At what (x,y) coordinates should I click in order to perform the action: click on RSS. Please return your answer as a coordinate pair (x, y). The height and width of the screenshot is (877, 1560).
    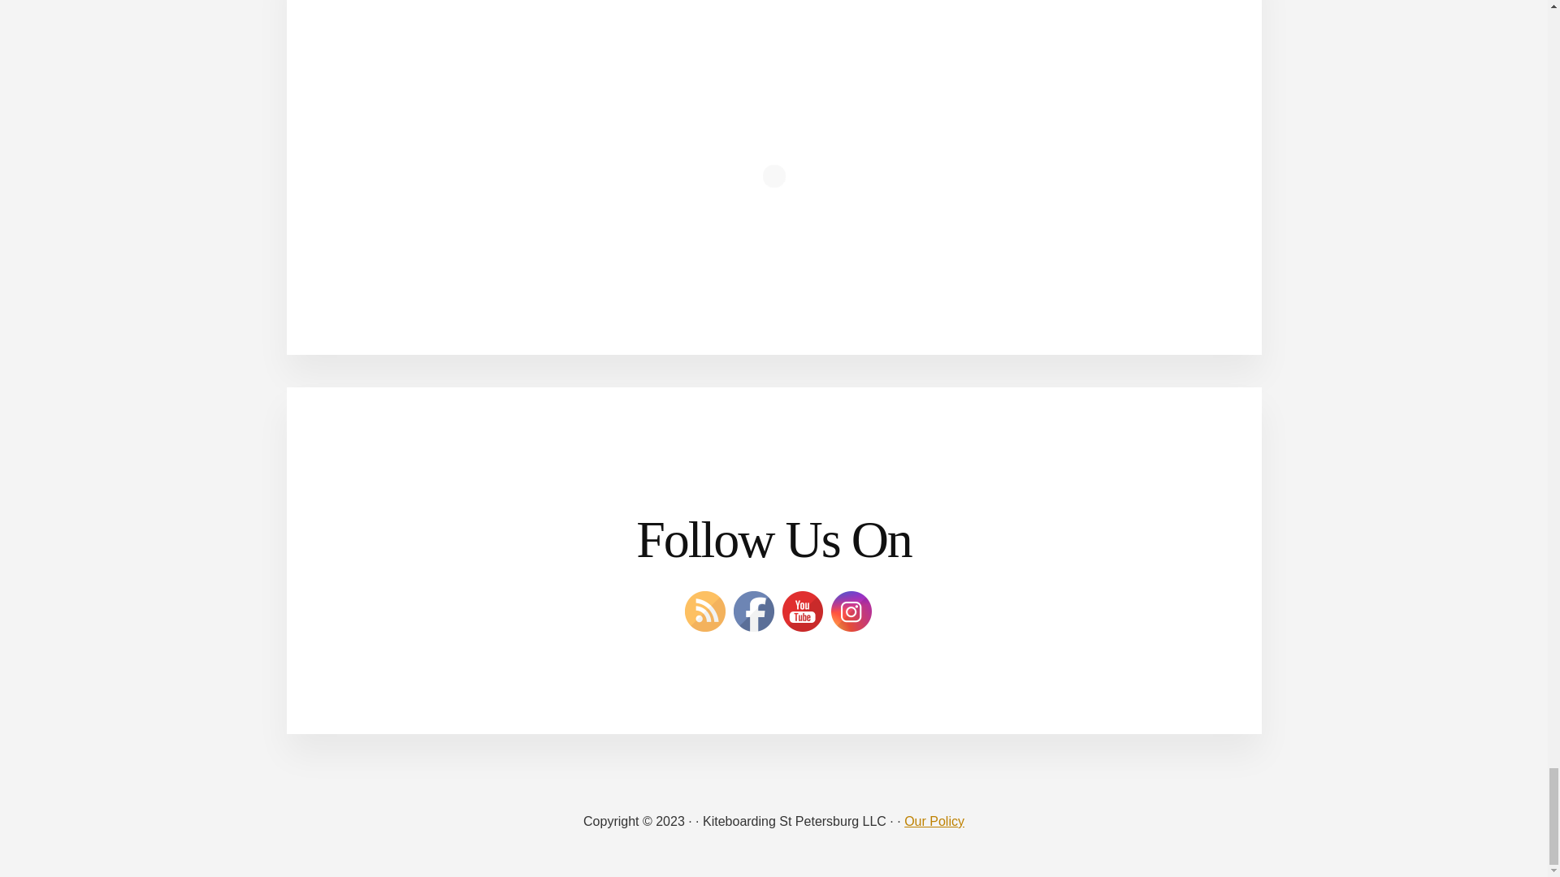
    Looking at the image, I should click on (704, 611).